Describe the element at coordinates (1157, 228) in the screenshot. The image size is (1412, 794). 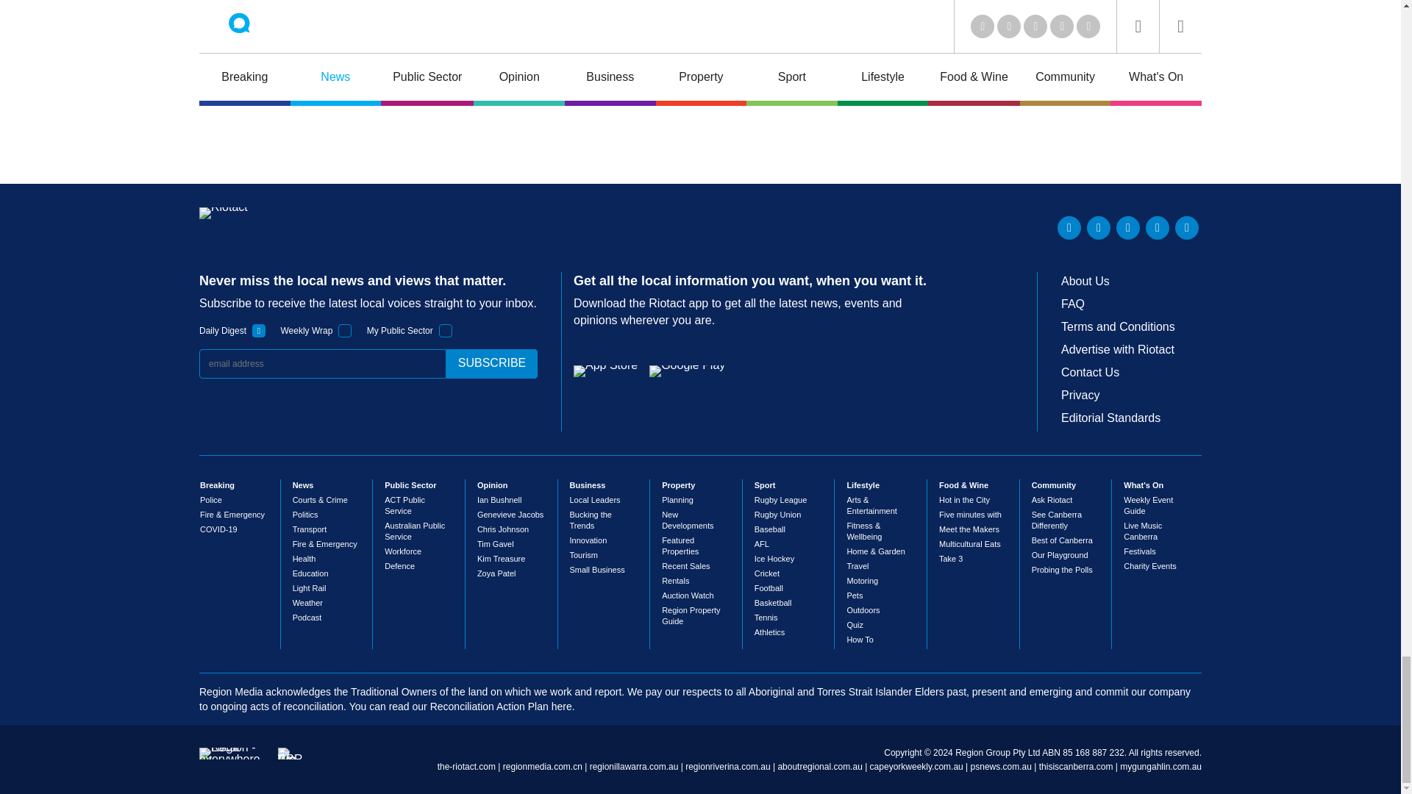
I see `Facebook` at that location.